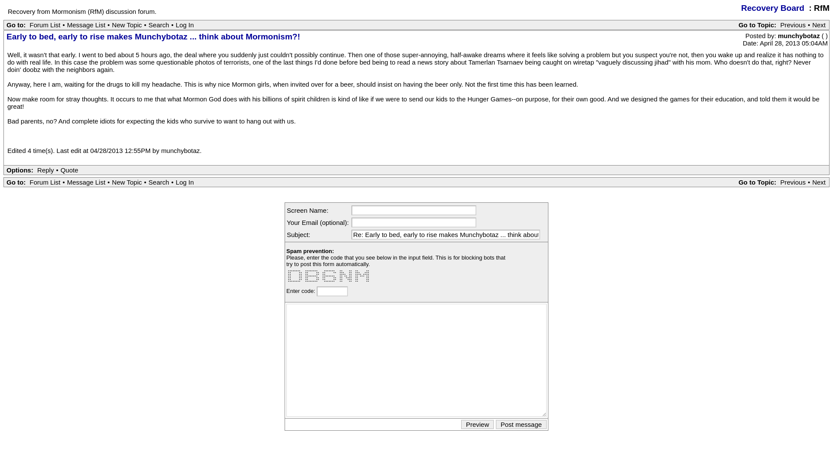 The image size is (833, 468). I want to click on Search, so click(159, 182).